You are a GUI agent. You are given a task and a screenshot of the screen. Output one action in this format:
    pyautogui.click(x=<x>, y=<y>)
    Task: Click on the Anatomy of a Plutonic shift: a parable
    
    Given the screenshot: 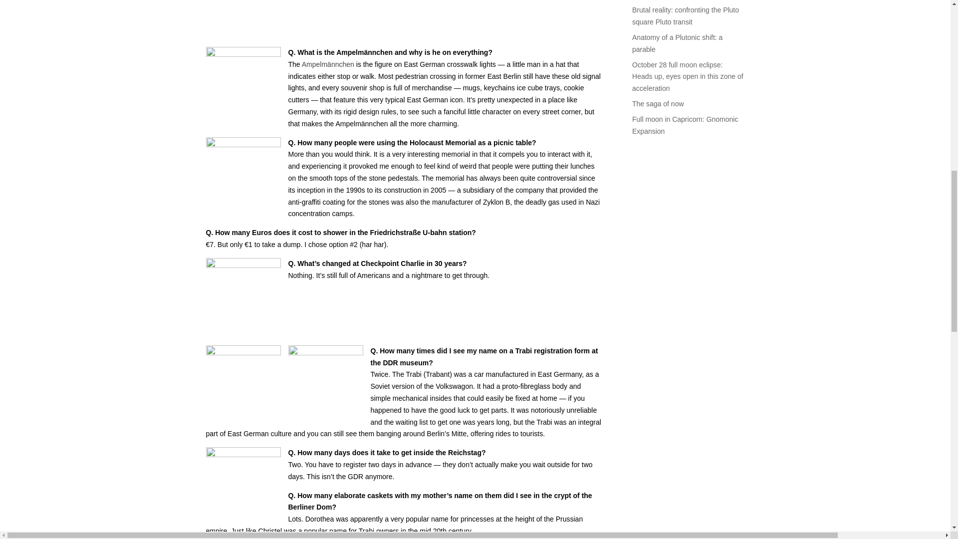 What is the action you would take?
    pyautogui.click(x=677, y=43)
    